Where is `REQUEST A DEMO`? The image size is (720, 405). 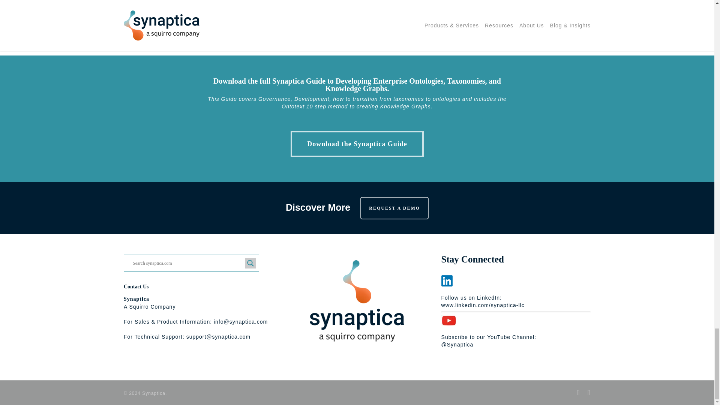
REQUEST A DEMO is located at coordinates (394, 208).